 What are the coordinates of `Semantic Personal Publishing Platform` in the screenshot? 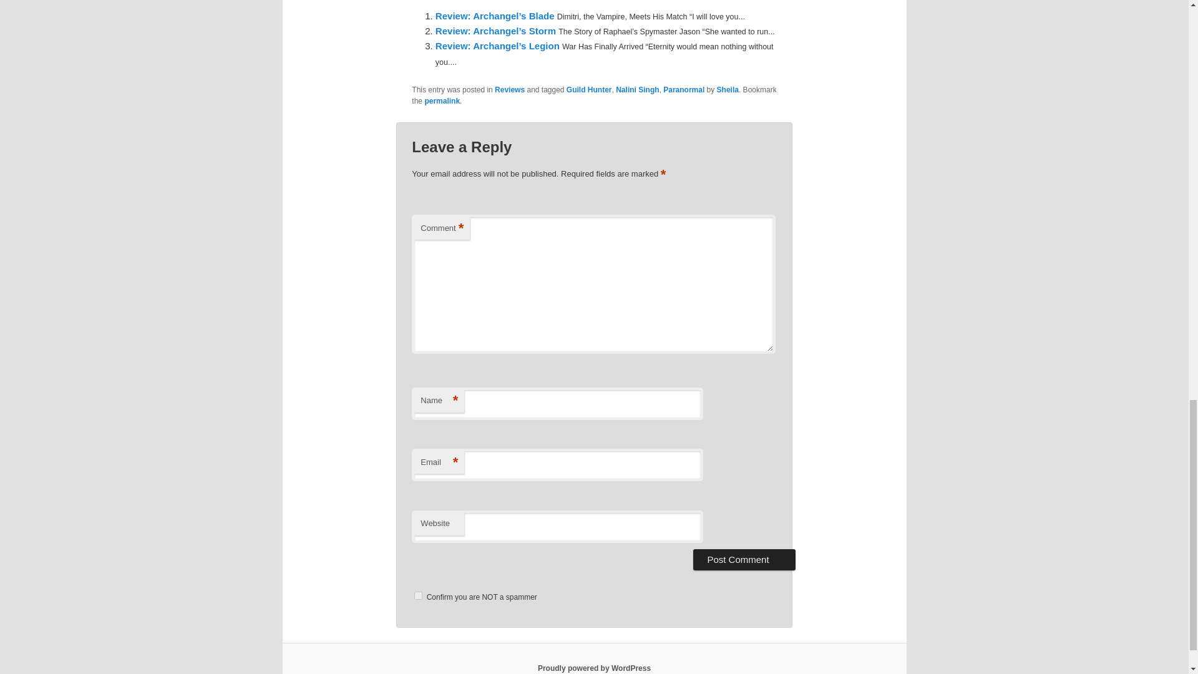 It's located at (594, 668).